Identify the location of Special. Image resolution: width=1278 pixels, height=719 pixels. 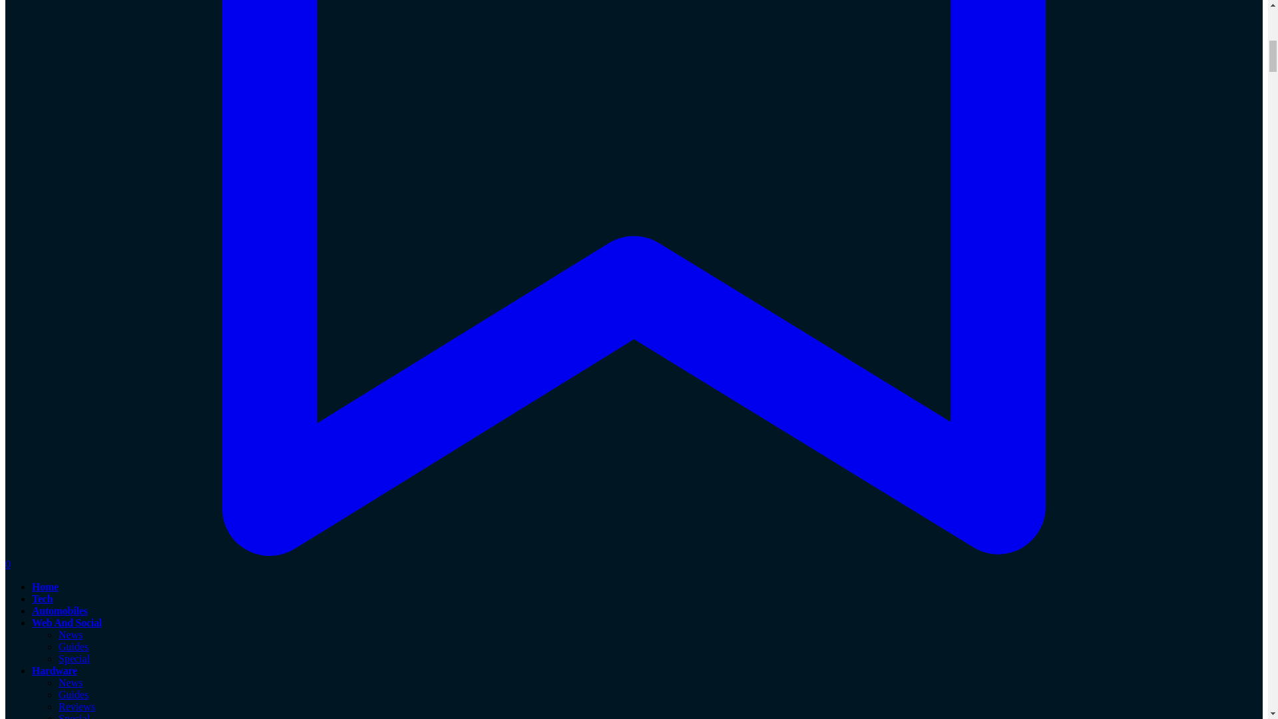
(74, 716).